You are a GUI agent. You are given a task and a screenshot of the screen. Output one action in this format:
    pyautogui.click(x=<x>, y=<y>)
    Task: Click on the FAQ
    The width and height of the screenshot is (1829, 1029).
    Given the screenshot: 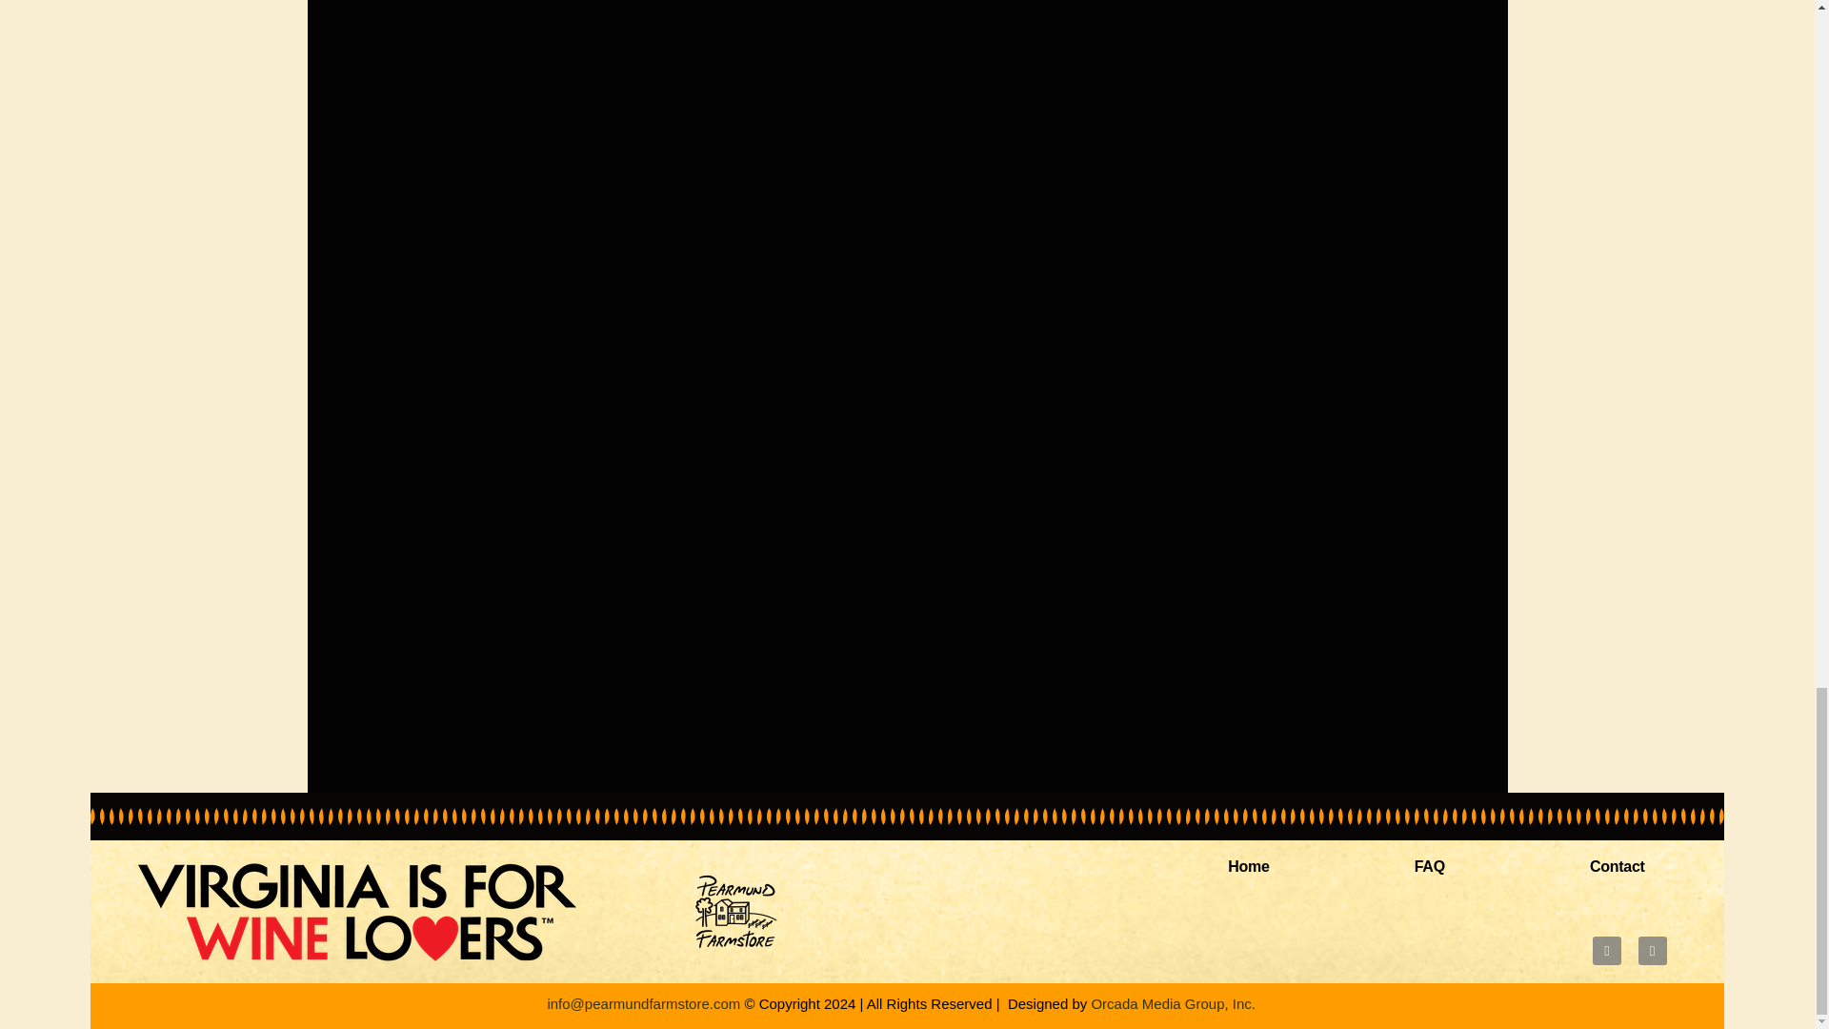 What is the action you would take?
    pyautogui.click(x=1430, y=867)
    